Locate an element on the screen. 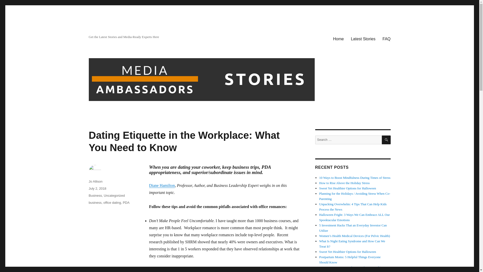 This screenshot has width=483, height=272. Postpartum Moms: 5 Helpful Things Everyone Should Know is located at coordinates (350, 259).